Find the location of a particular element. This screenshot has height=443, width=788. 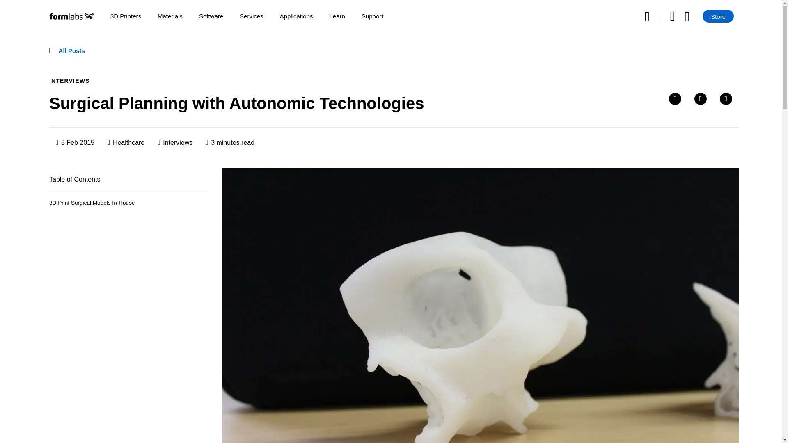

Software is located at coordinates (211, 16).